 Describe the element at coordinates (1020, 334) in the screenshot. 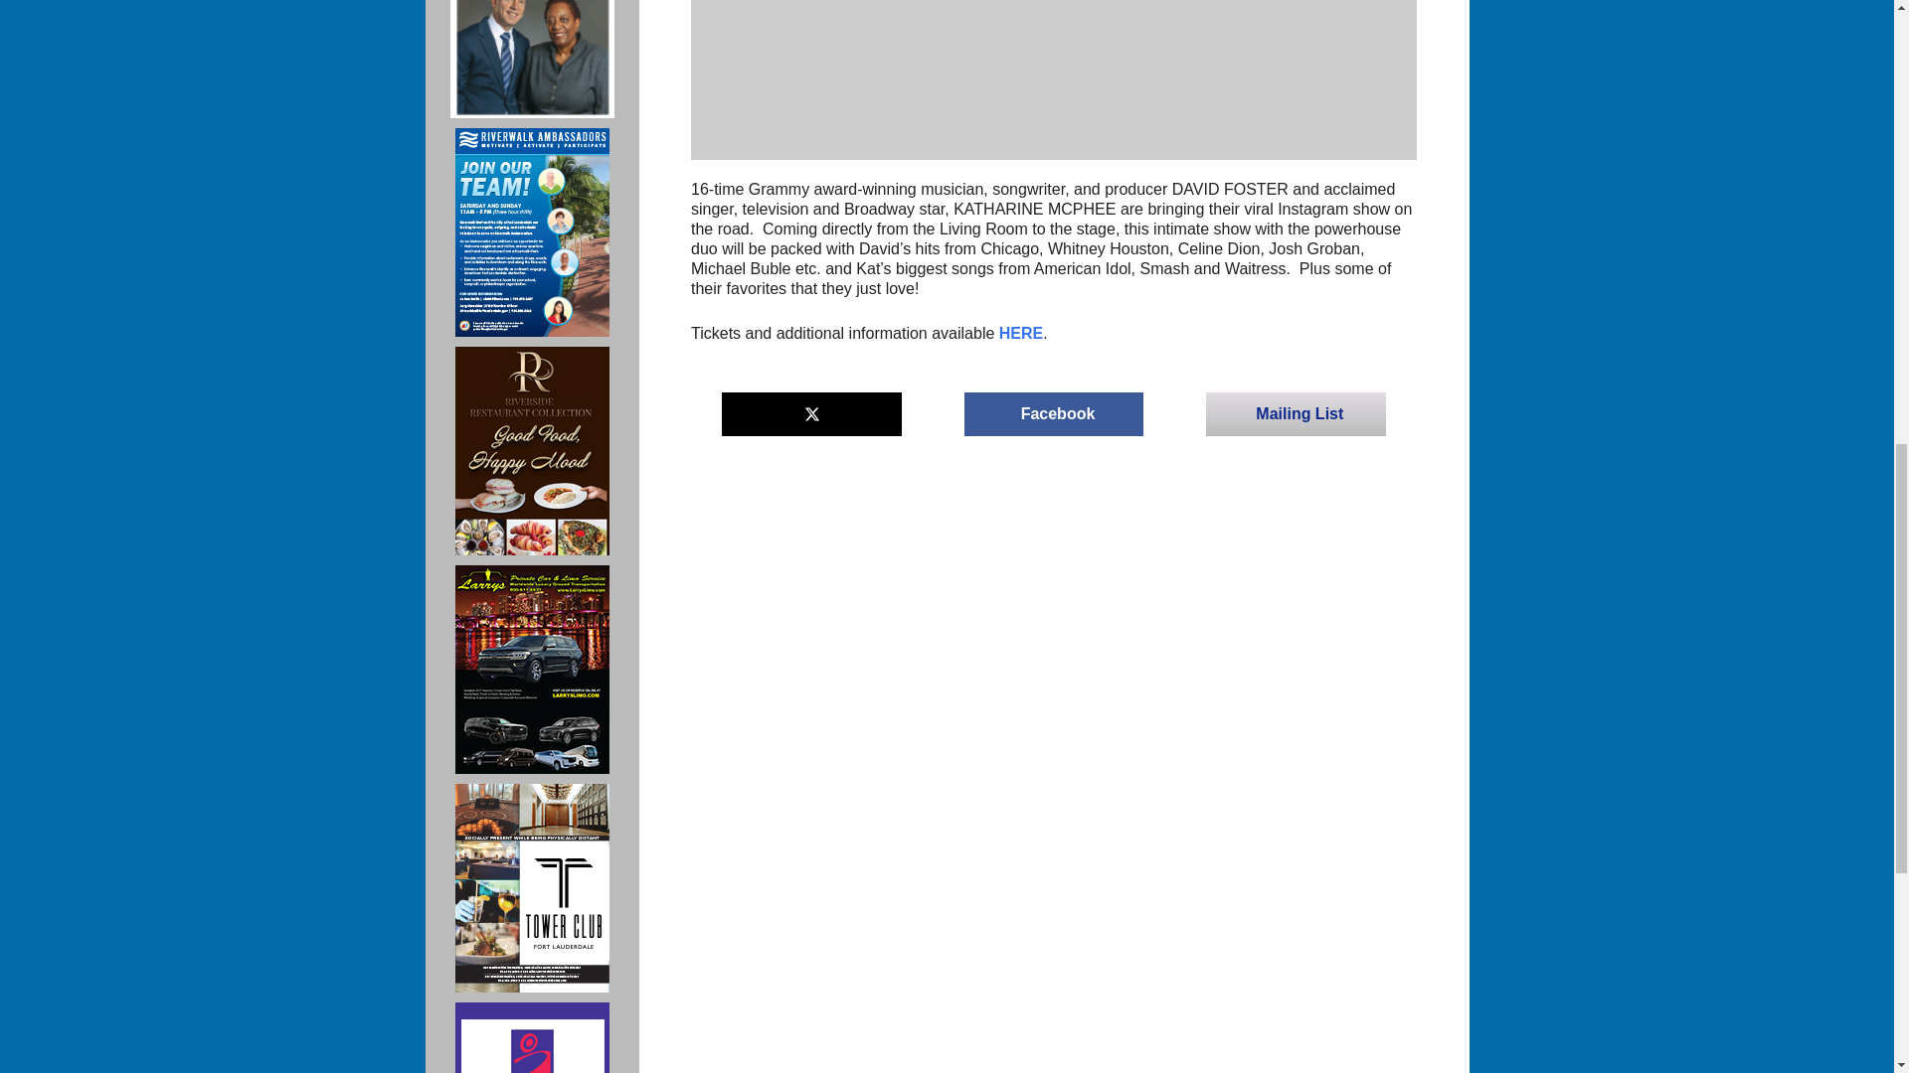

I see `HERE` at that location.